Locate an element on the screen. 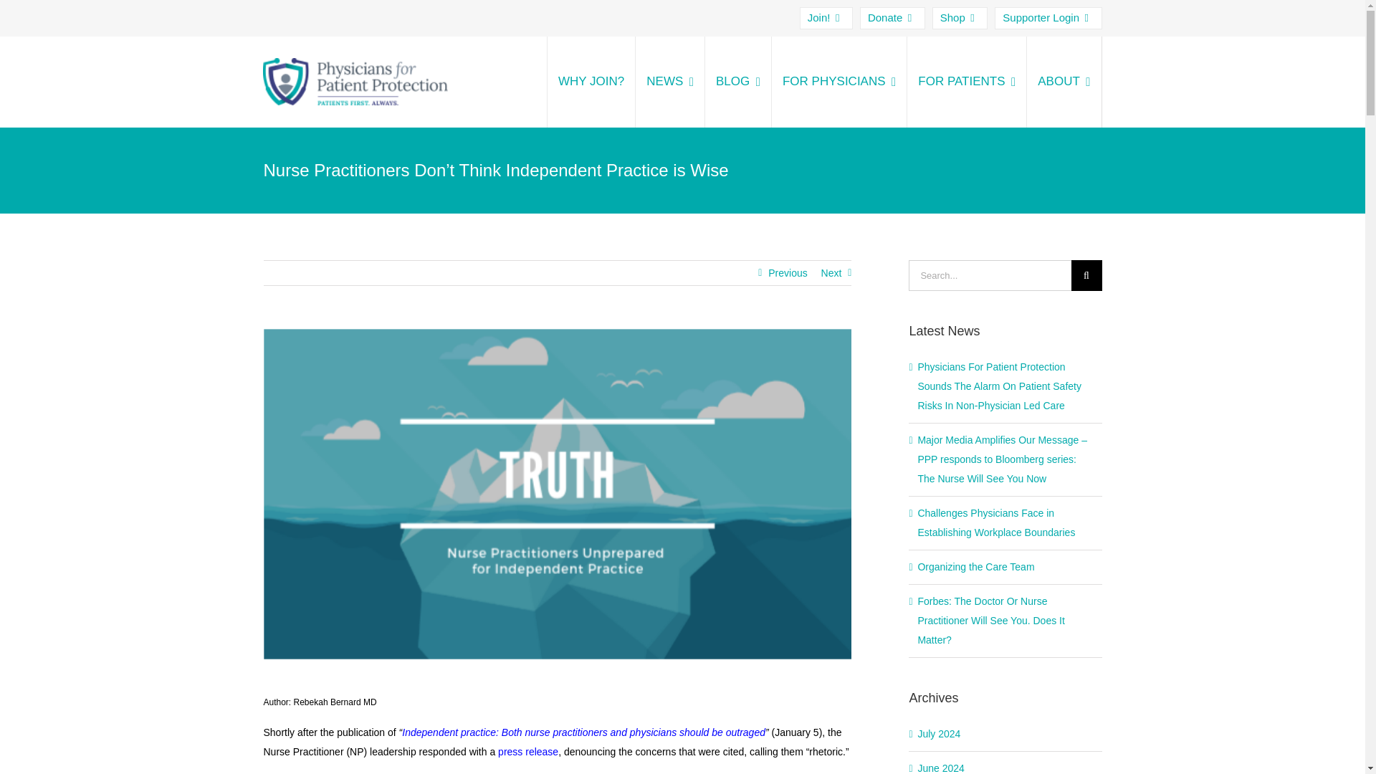 This screenshot has width=1376, height=774. WHY JOIN? is located at coordinates (591, 82).